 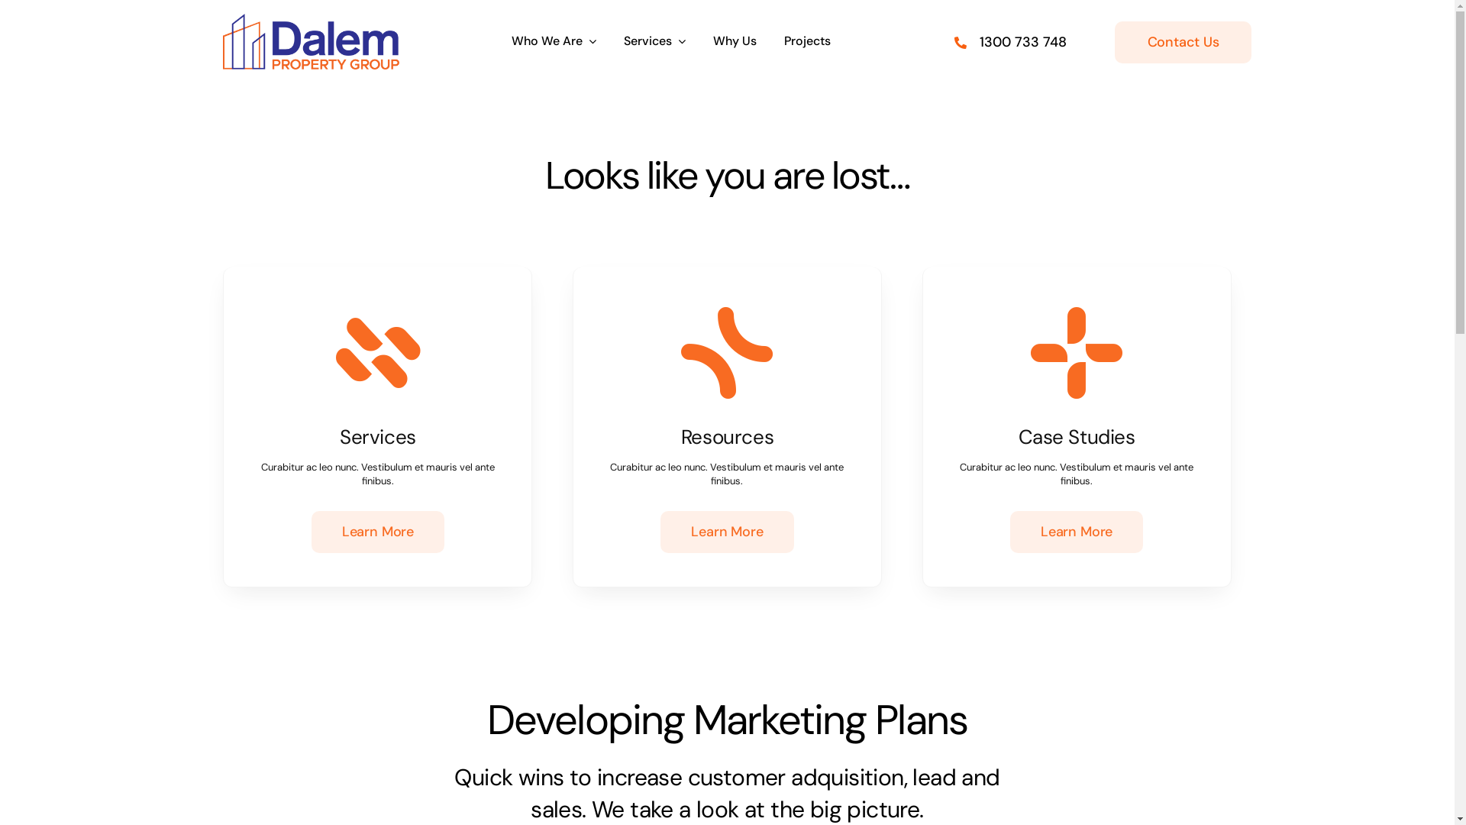 I want to click on Contact Us, so click(x=1183, y=43).